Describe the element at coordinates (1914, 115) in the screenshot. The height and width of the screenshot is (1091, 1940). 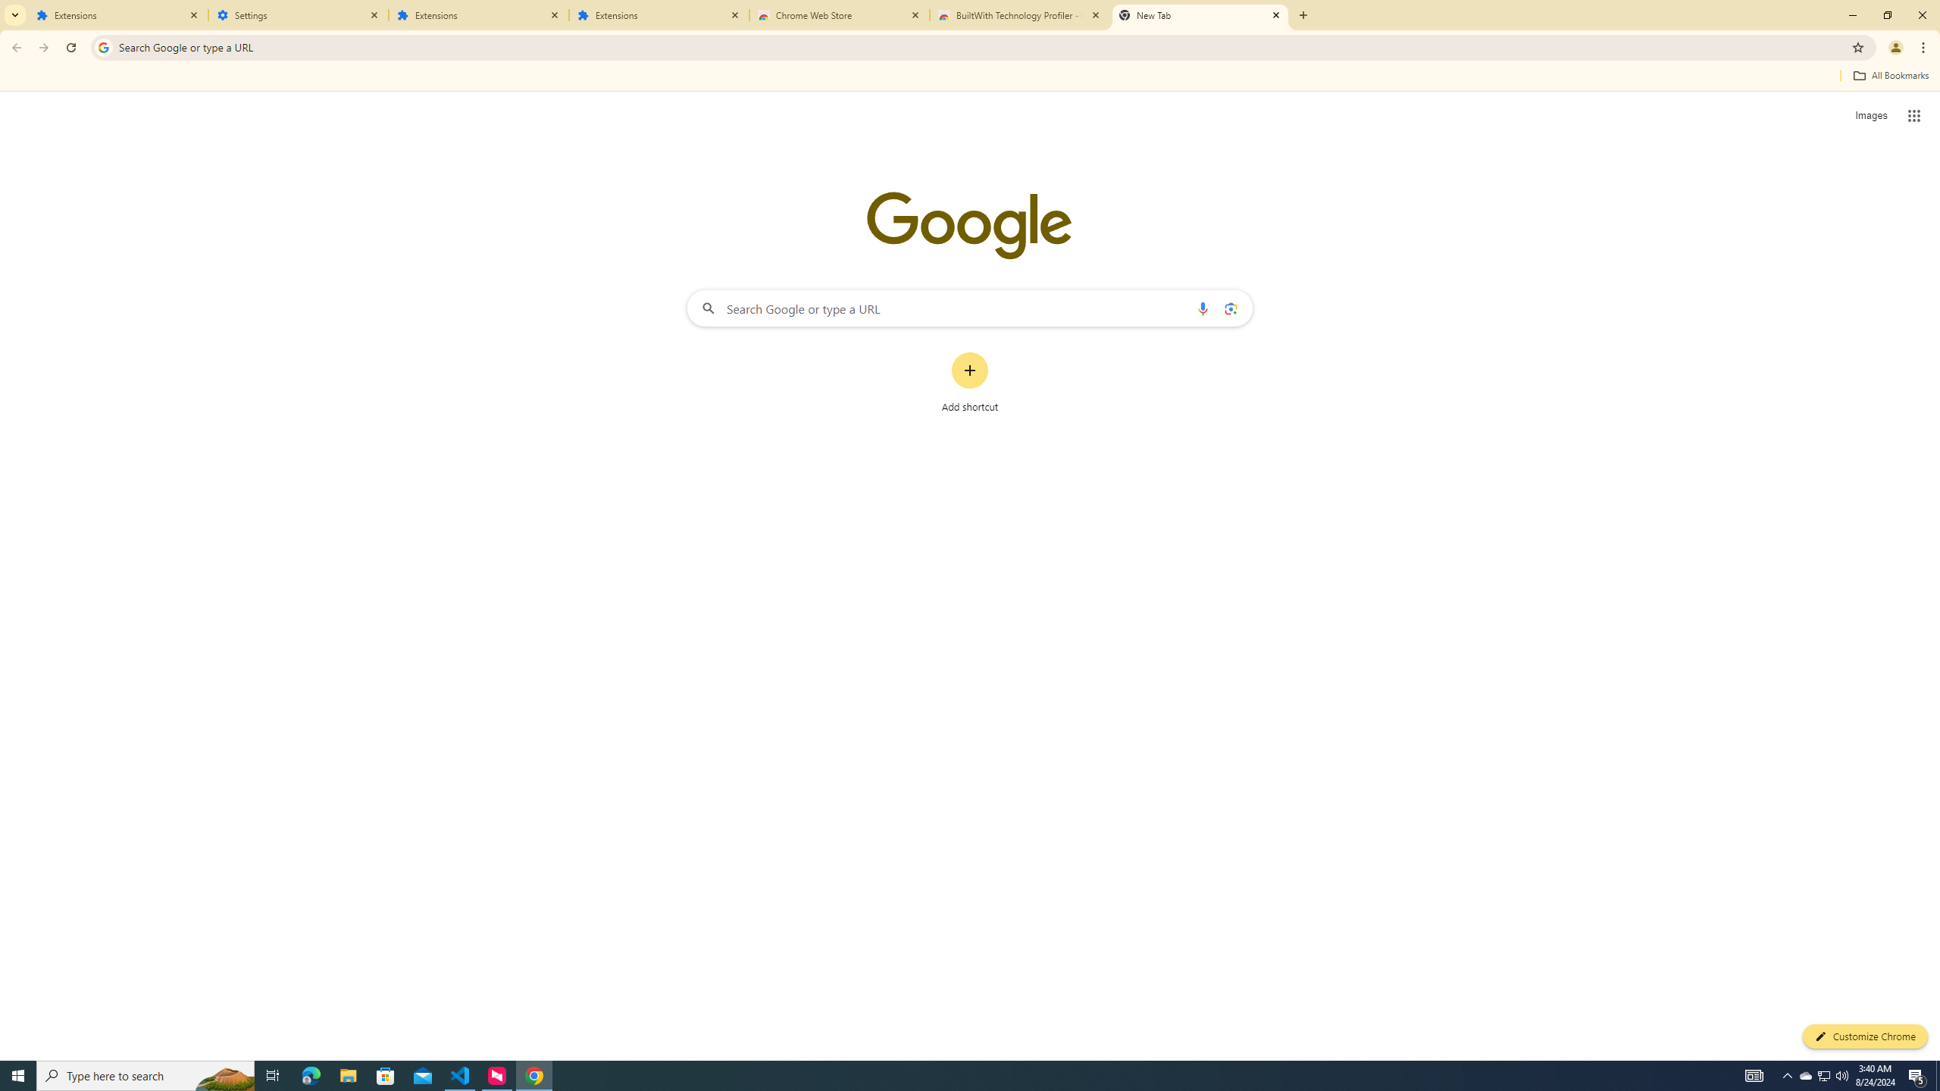
I see `Google apps` at that location.